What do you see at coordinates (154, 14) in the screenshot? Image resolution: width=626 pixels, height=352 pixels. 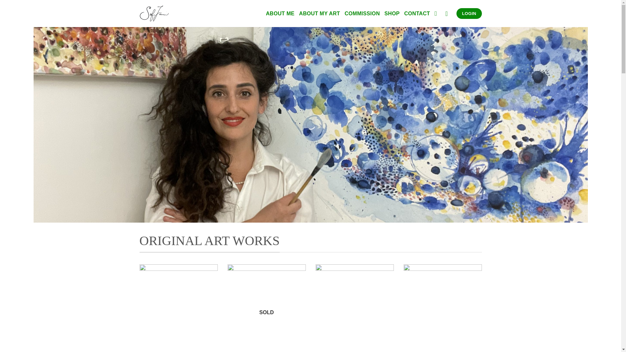 I see `Sofia Ferrari` at bounding box center [154, 14].